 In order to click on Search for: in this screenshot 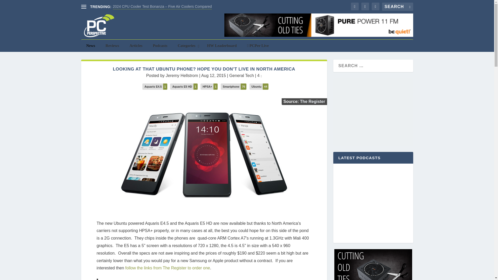, I will do `click(397, 7)`.